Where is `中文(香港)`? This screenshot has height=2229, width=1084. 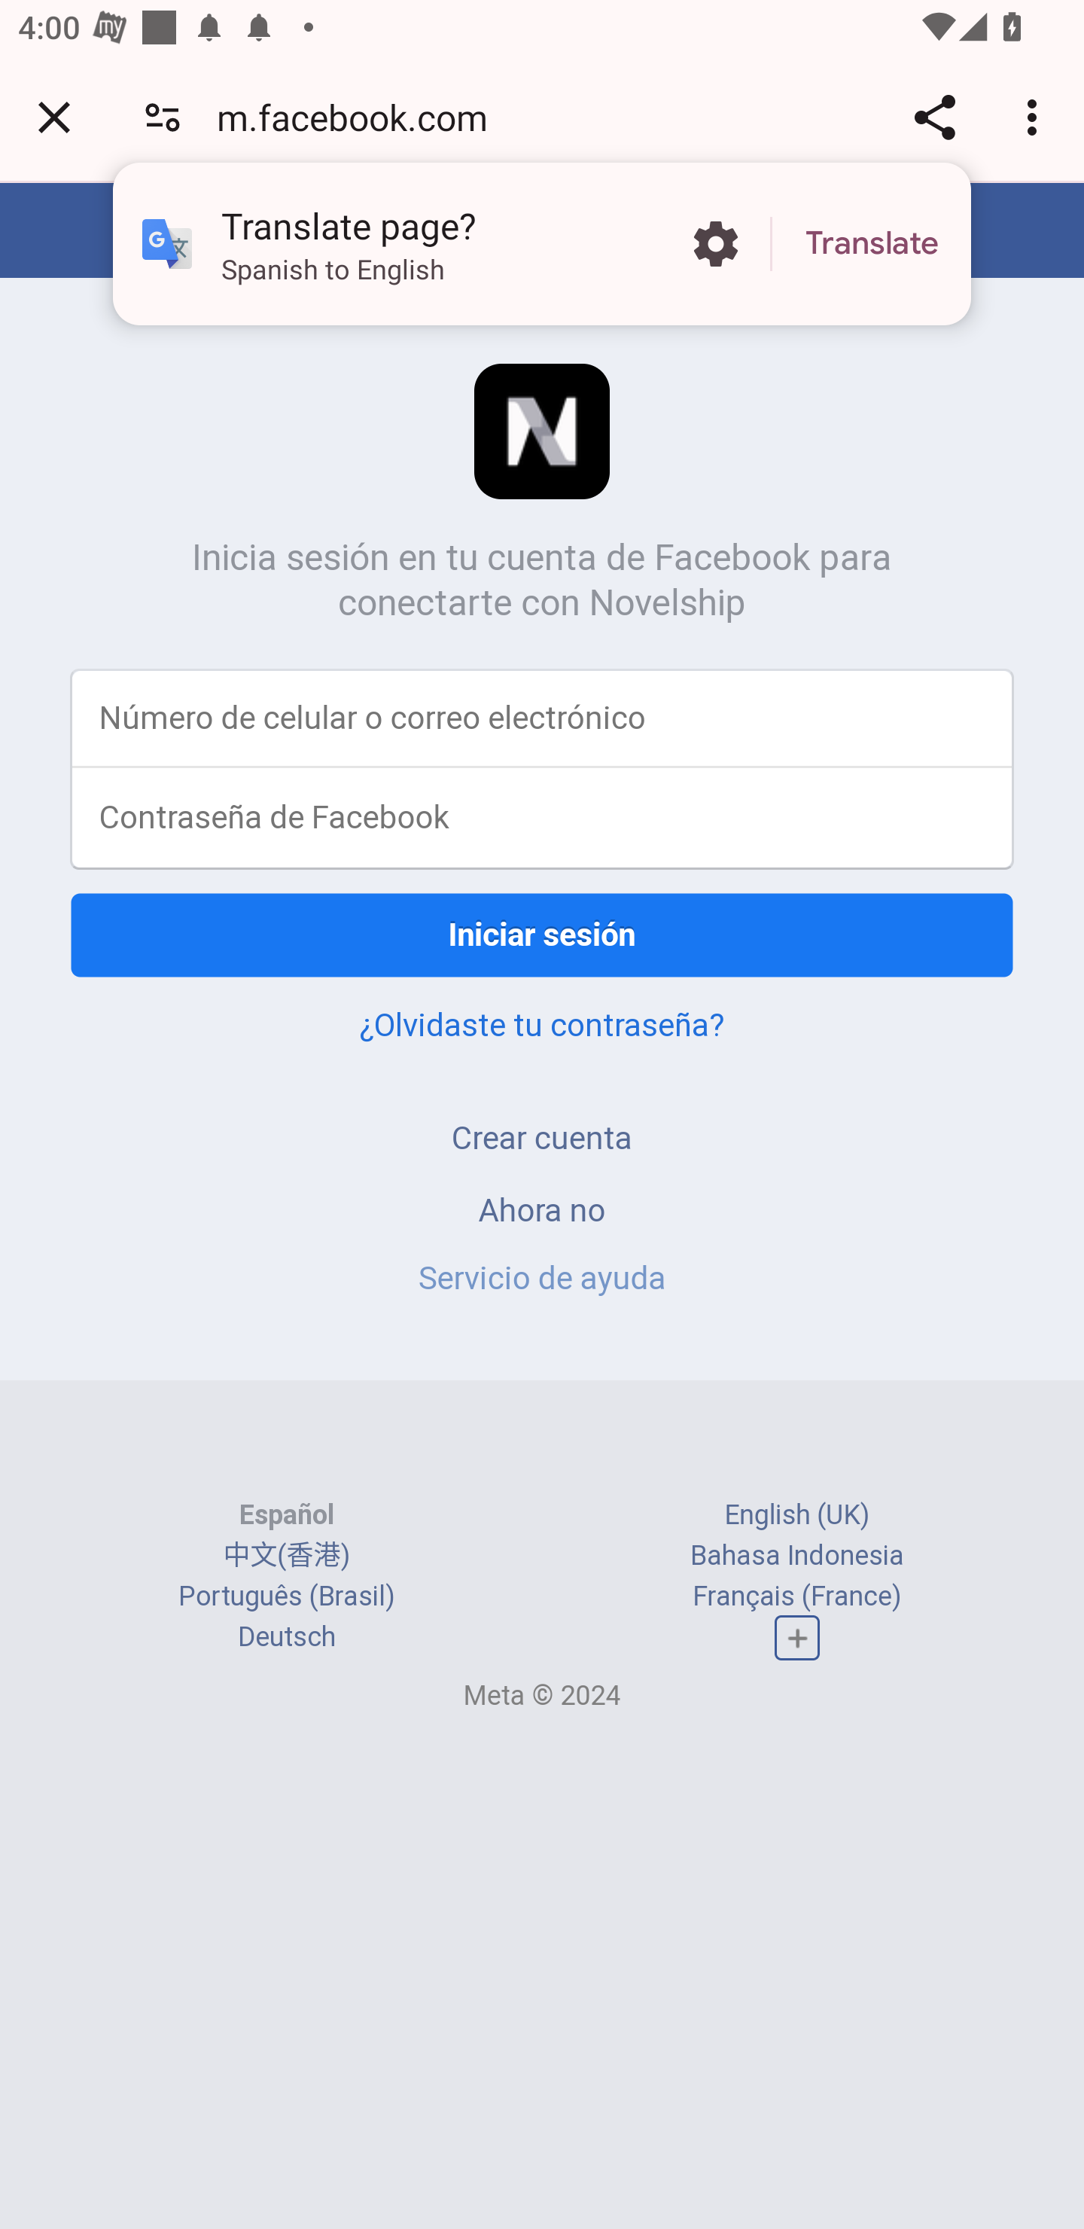 中文(香港) is located at coordinates (286, 1554).